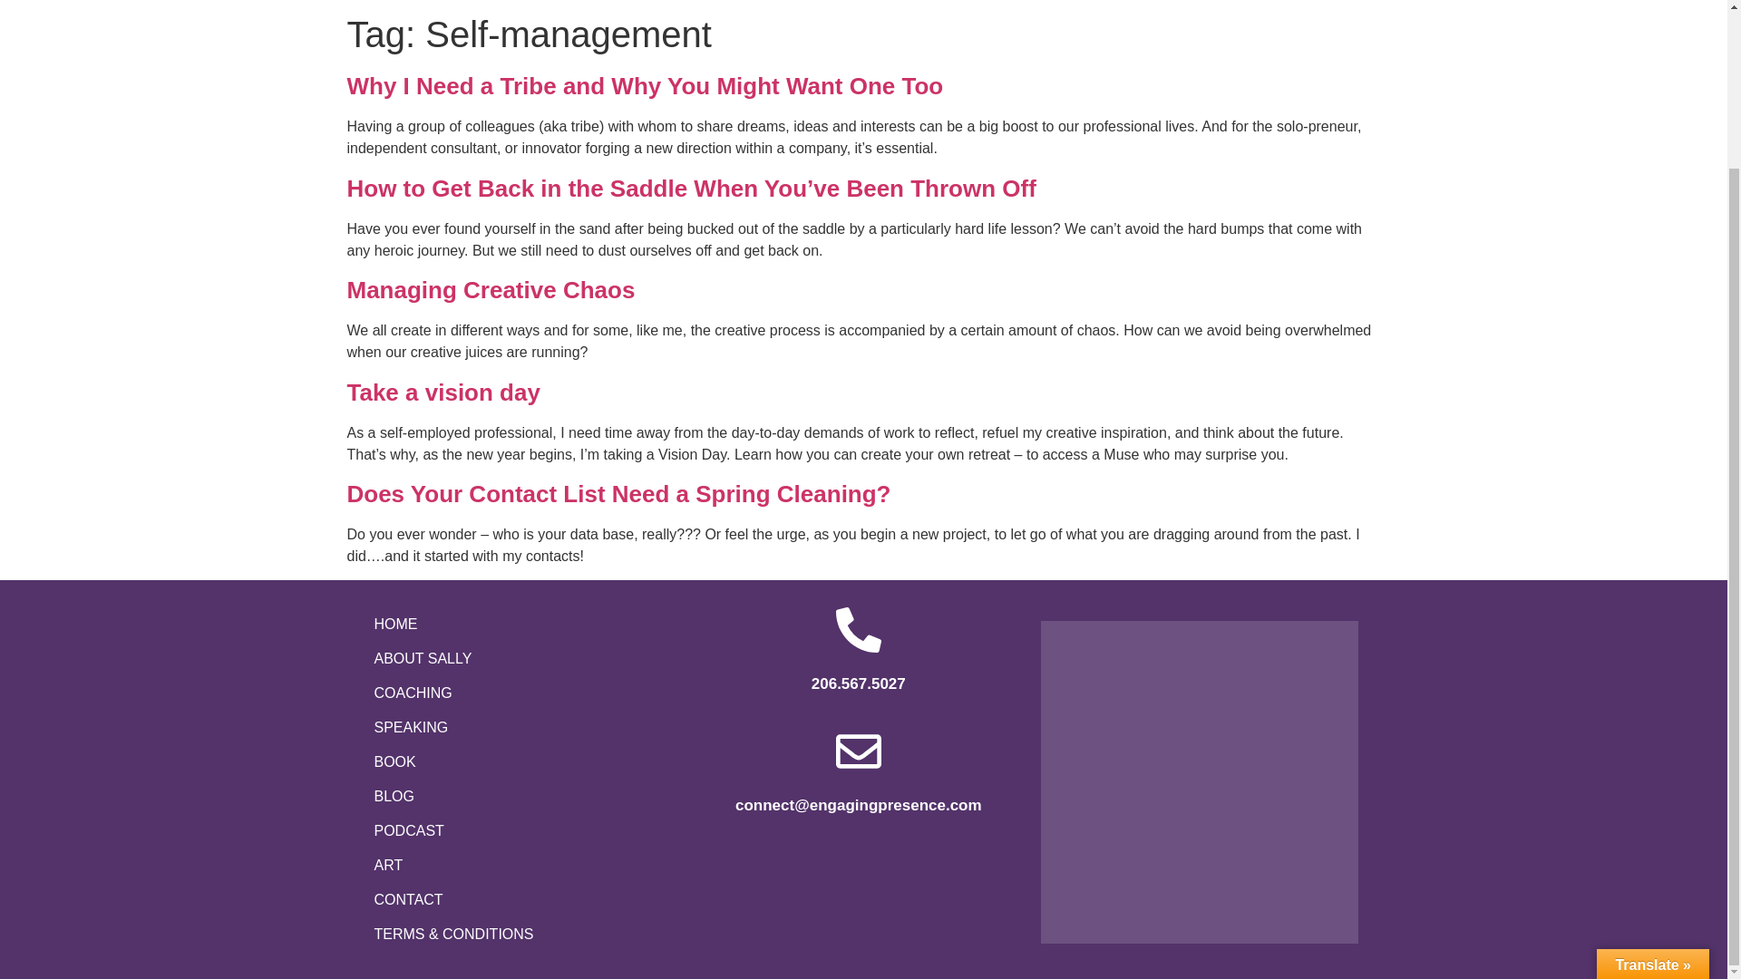  I want to click on Does Your Contact List Need a Spring Cleaning?, so click(618, 494).